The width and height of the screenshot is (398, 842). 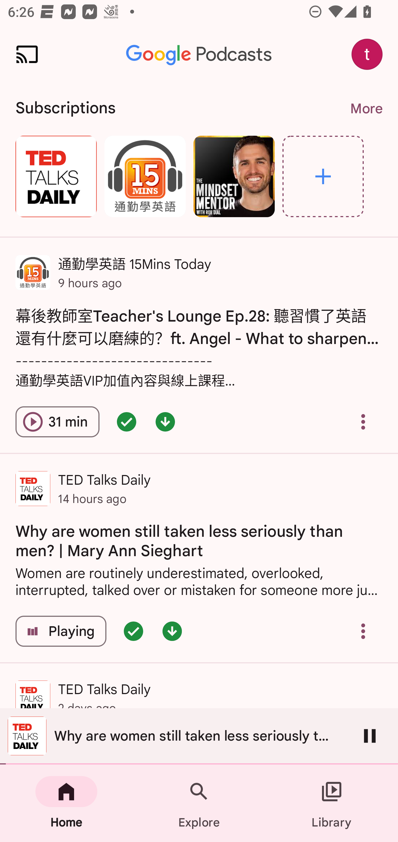 I want to click on 通勤學英語 15Mins Today, so click(x=145, y=176).